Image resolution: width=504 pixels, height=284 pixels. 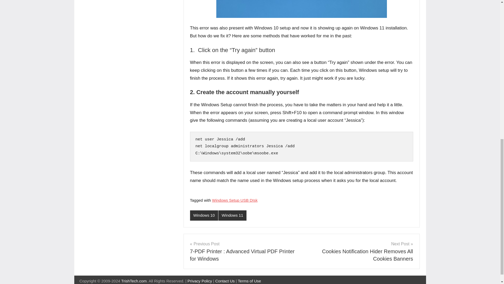 I want to click on TrishTech.com, so click(x=134, y=281).